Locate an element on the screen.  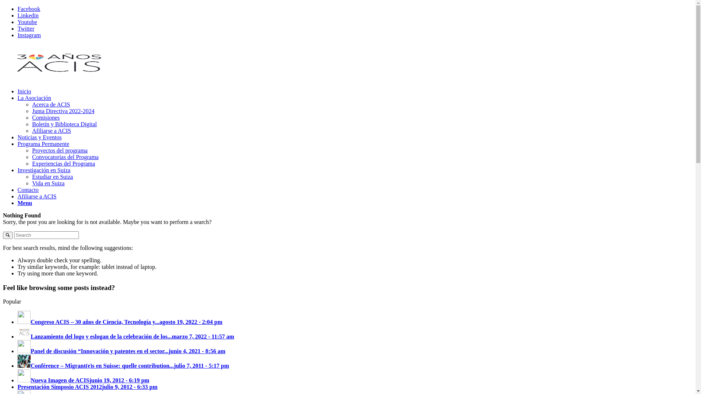
Estudiar en Suiza is located at coordinates (53, 177).